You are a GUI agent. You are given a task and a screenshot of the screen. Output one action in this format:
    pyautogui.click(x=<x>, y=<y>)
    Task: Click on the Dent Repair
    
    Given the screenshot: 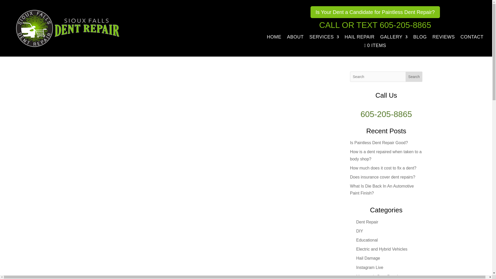 What is the action you would take?
    pyautogui.click(x=367, y=222)
    